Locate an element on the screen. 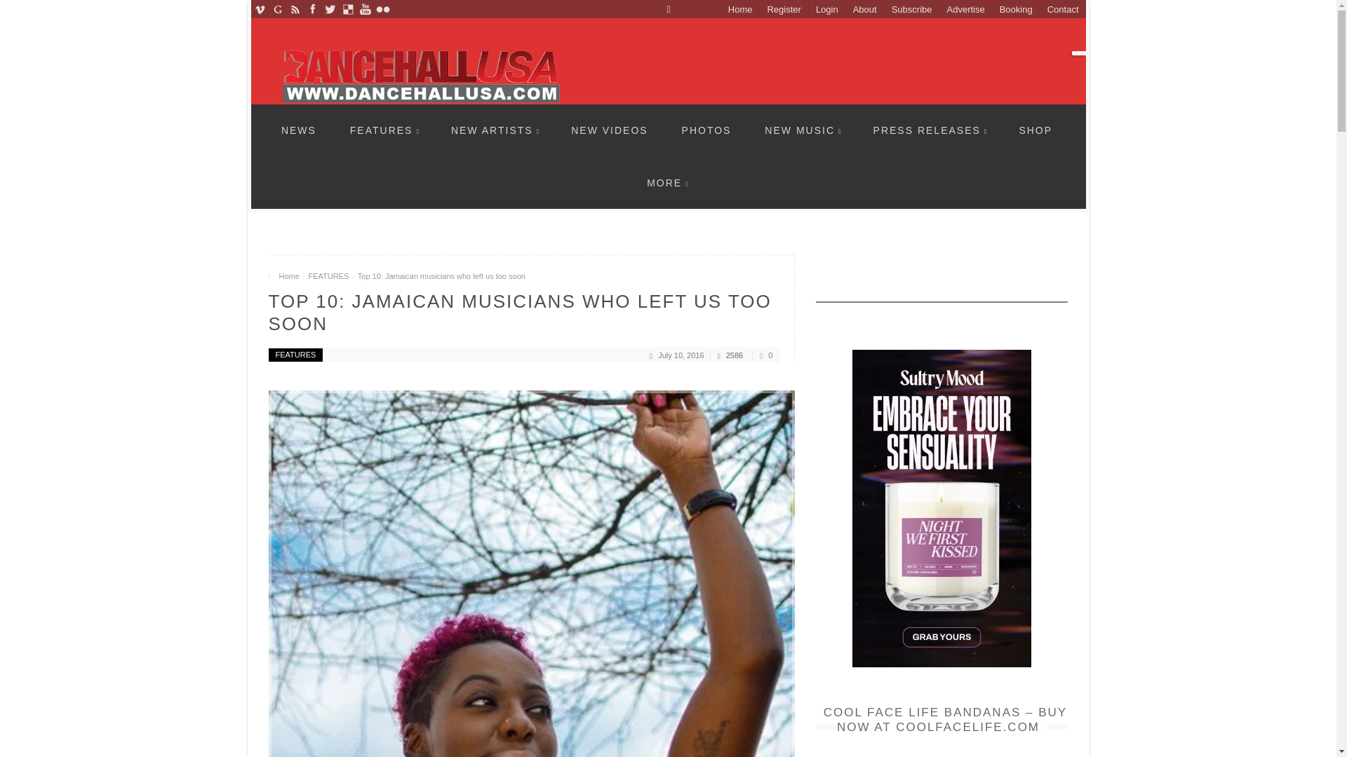 The height and width of the screenshot is (757, 1347). Follow us on YouTube is located at coordinates (365, 8).